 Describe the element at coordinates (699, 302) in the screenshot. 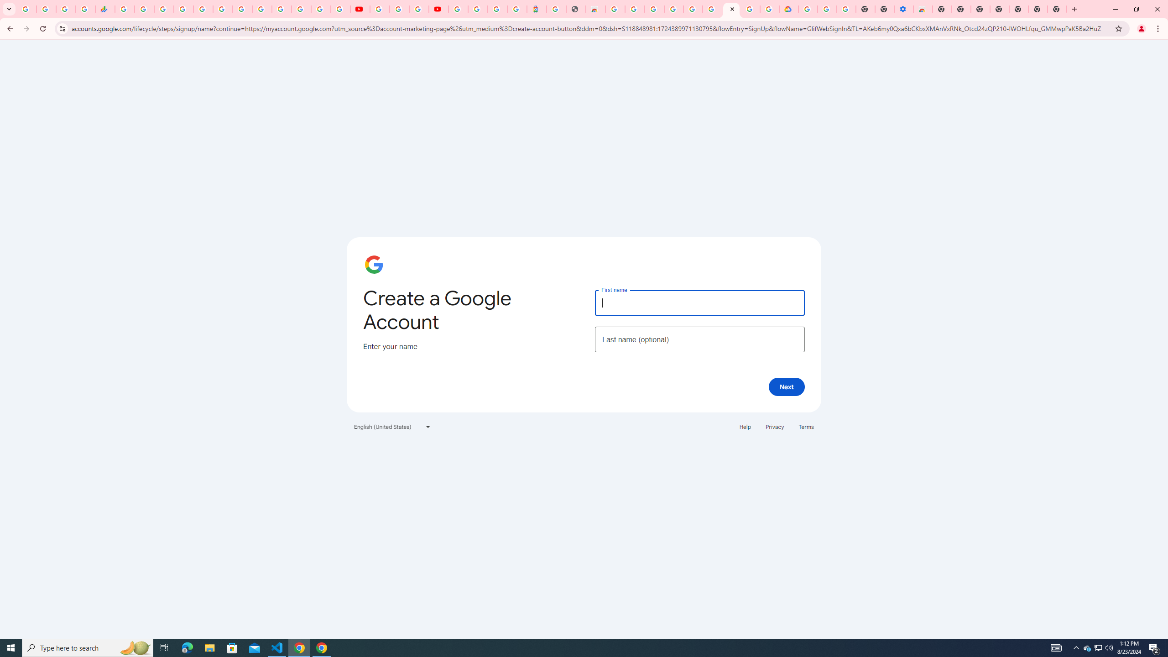

I see `First name` at that location.